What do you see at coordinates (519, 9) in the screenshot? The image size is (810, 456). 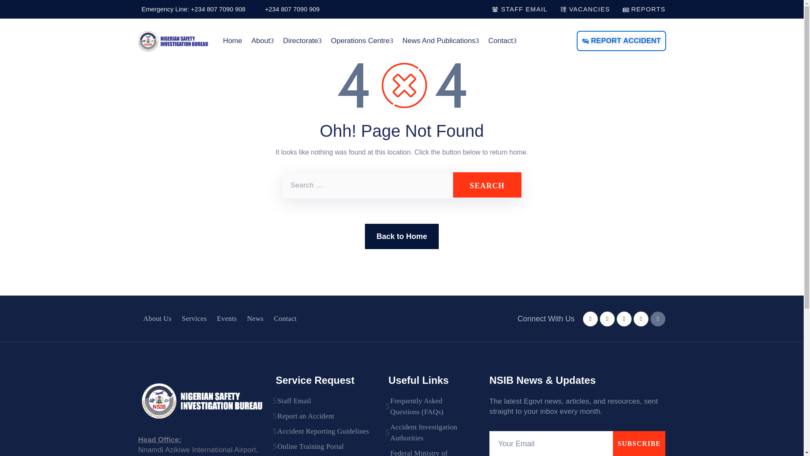 I see `STAFF EMAIL` at bounding box center [519, 9].